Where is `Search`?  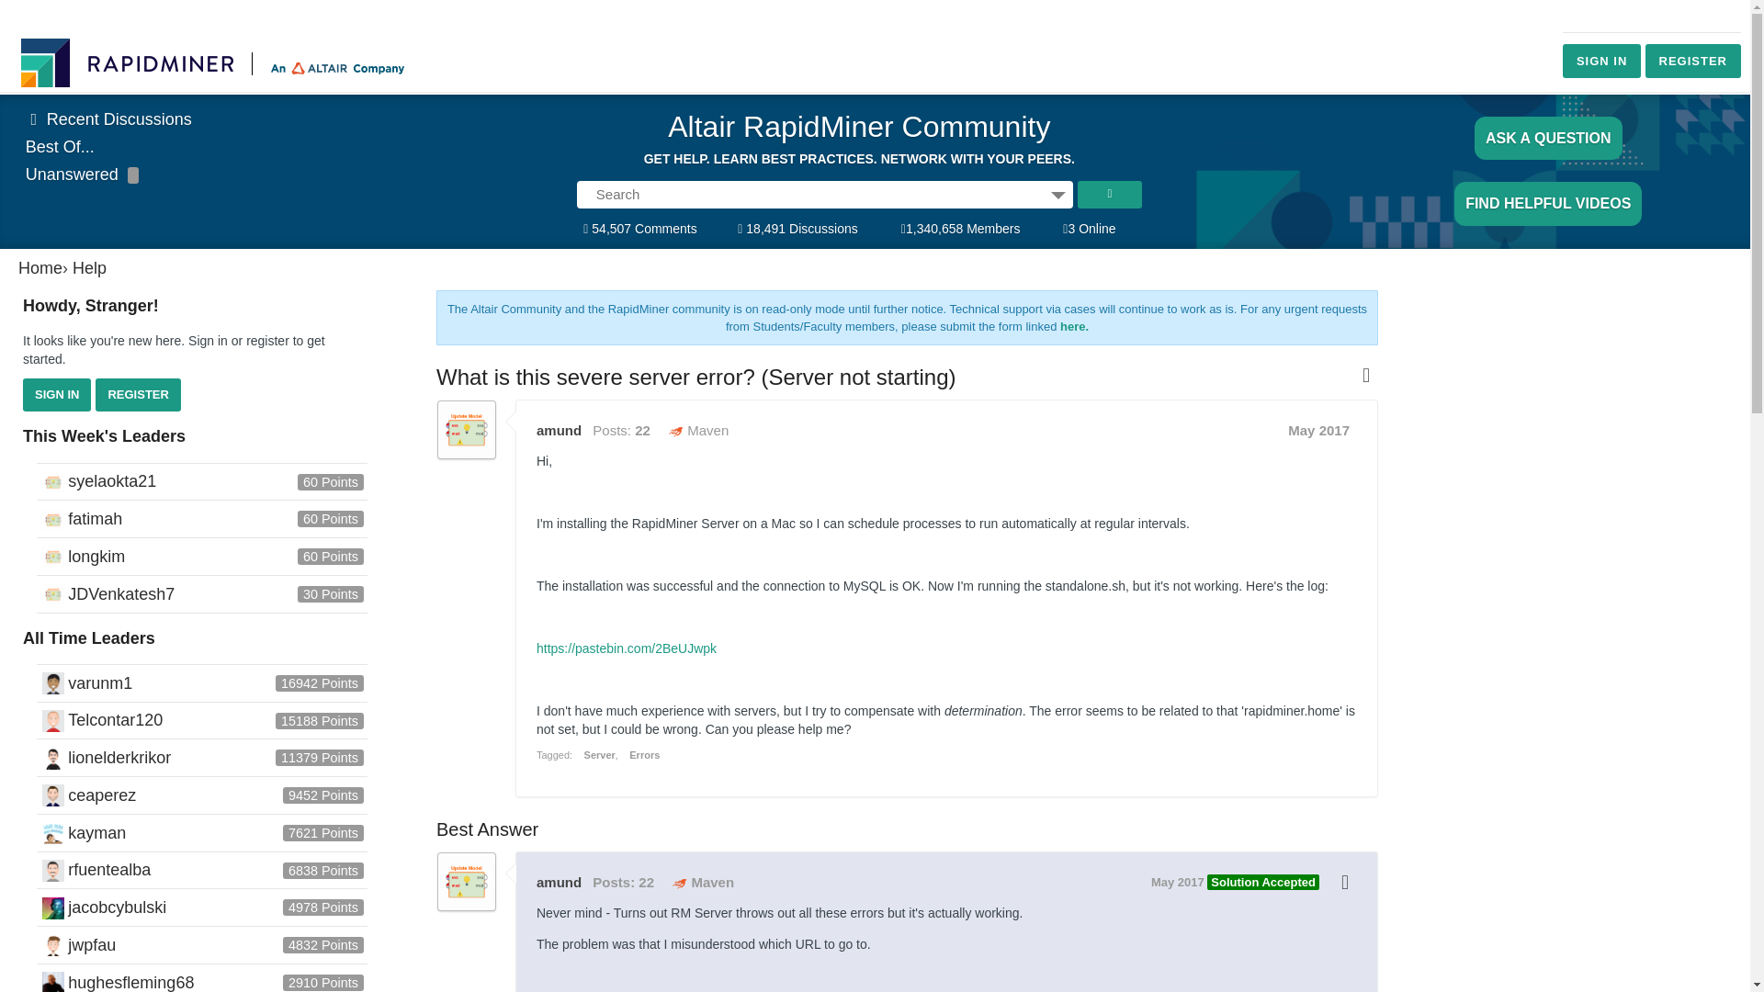 Search is located at coordinates (1110, 194).